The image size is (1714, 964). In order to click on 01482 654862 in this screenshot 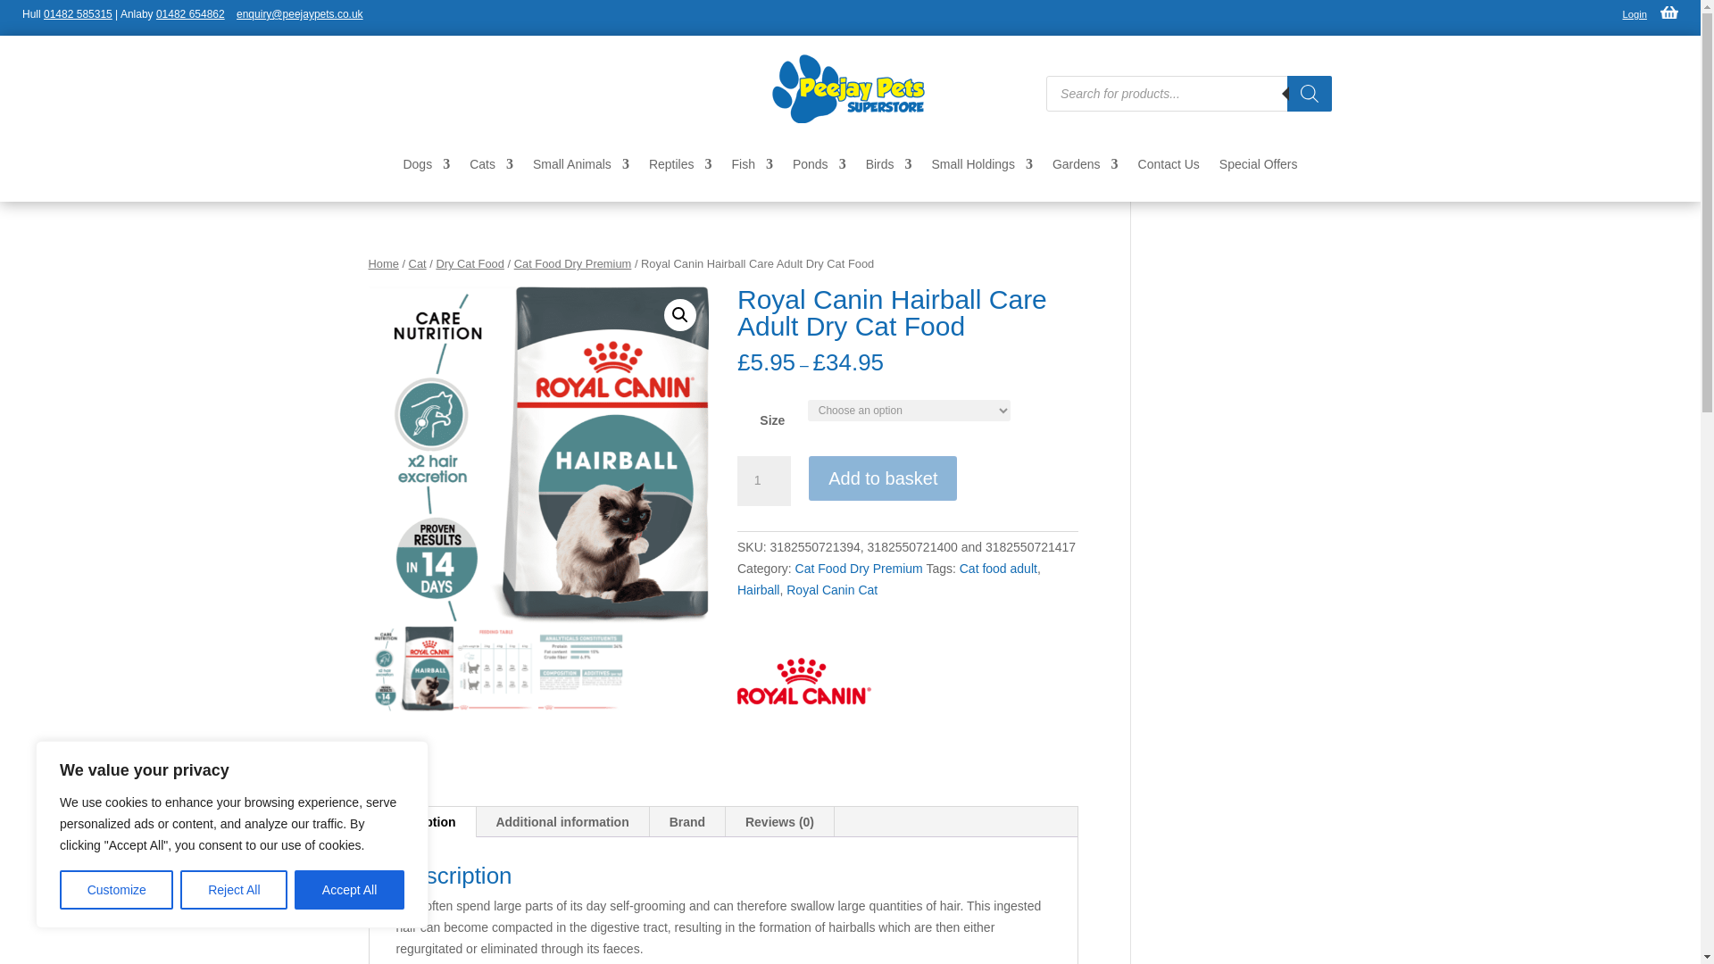, I will do `click(189, 13)`.